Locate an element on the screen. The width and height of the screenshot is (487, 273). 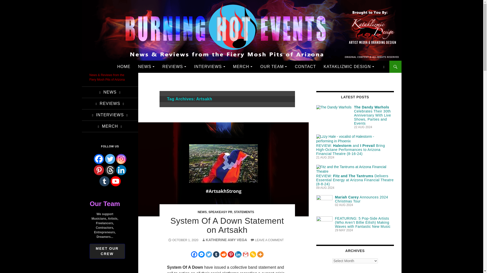
INTERVIEWS is located at coordinates (209, 67).